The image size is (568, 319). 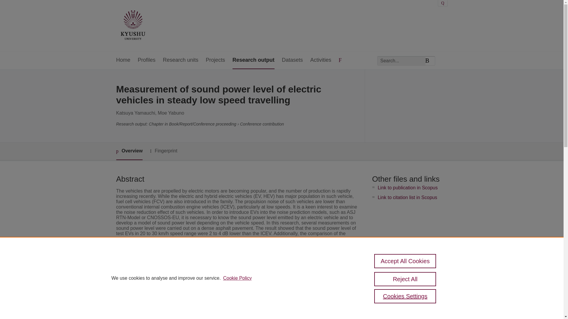 What do you see at coordinates (215, 60) in the screenshot?
I see `Projects` at bounding box center [215, 60].